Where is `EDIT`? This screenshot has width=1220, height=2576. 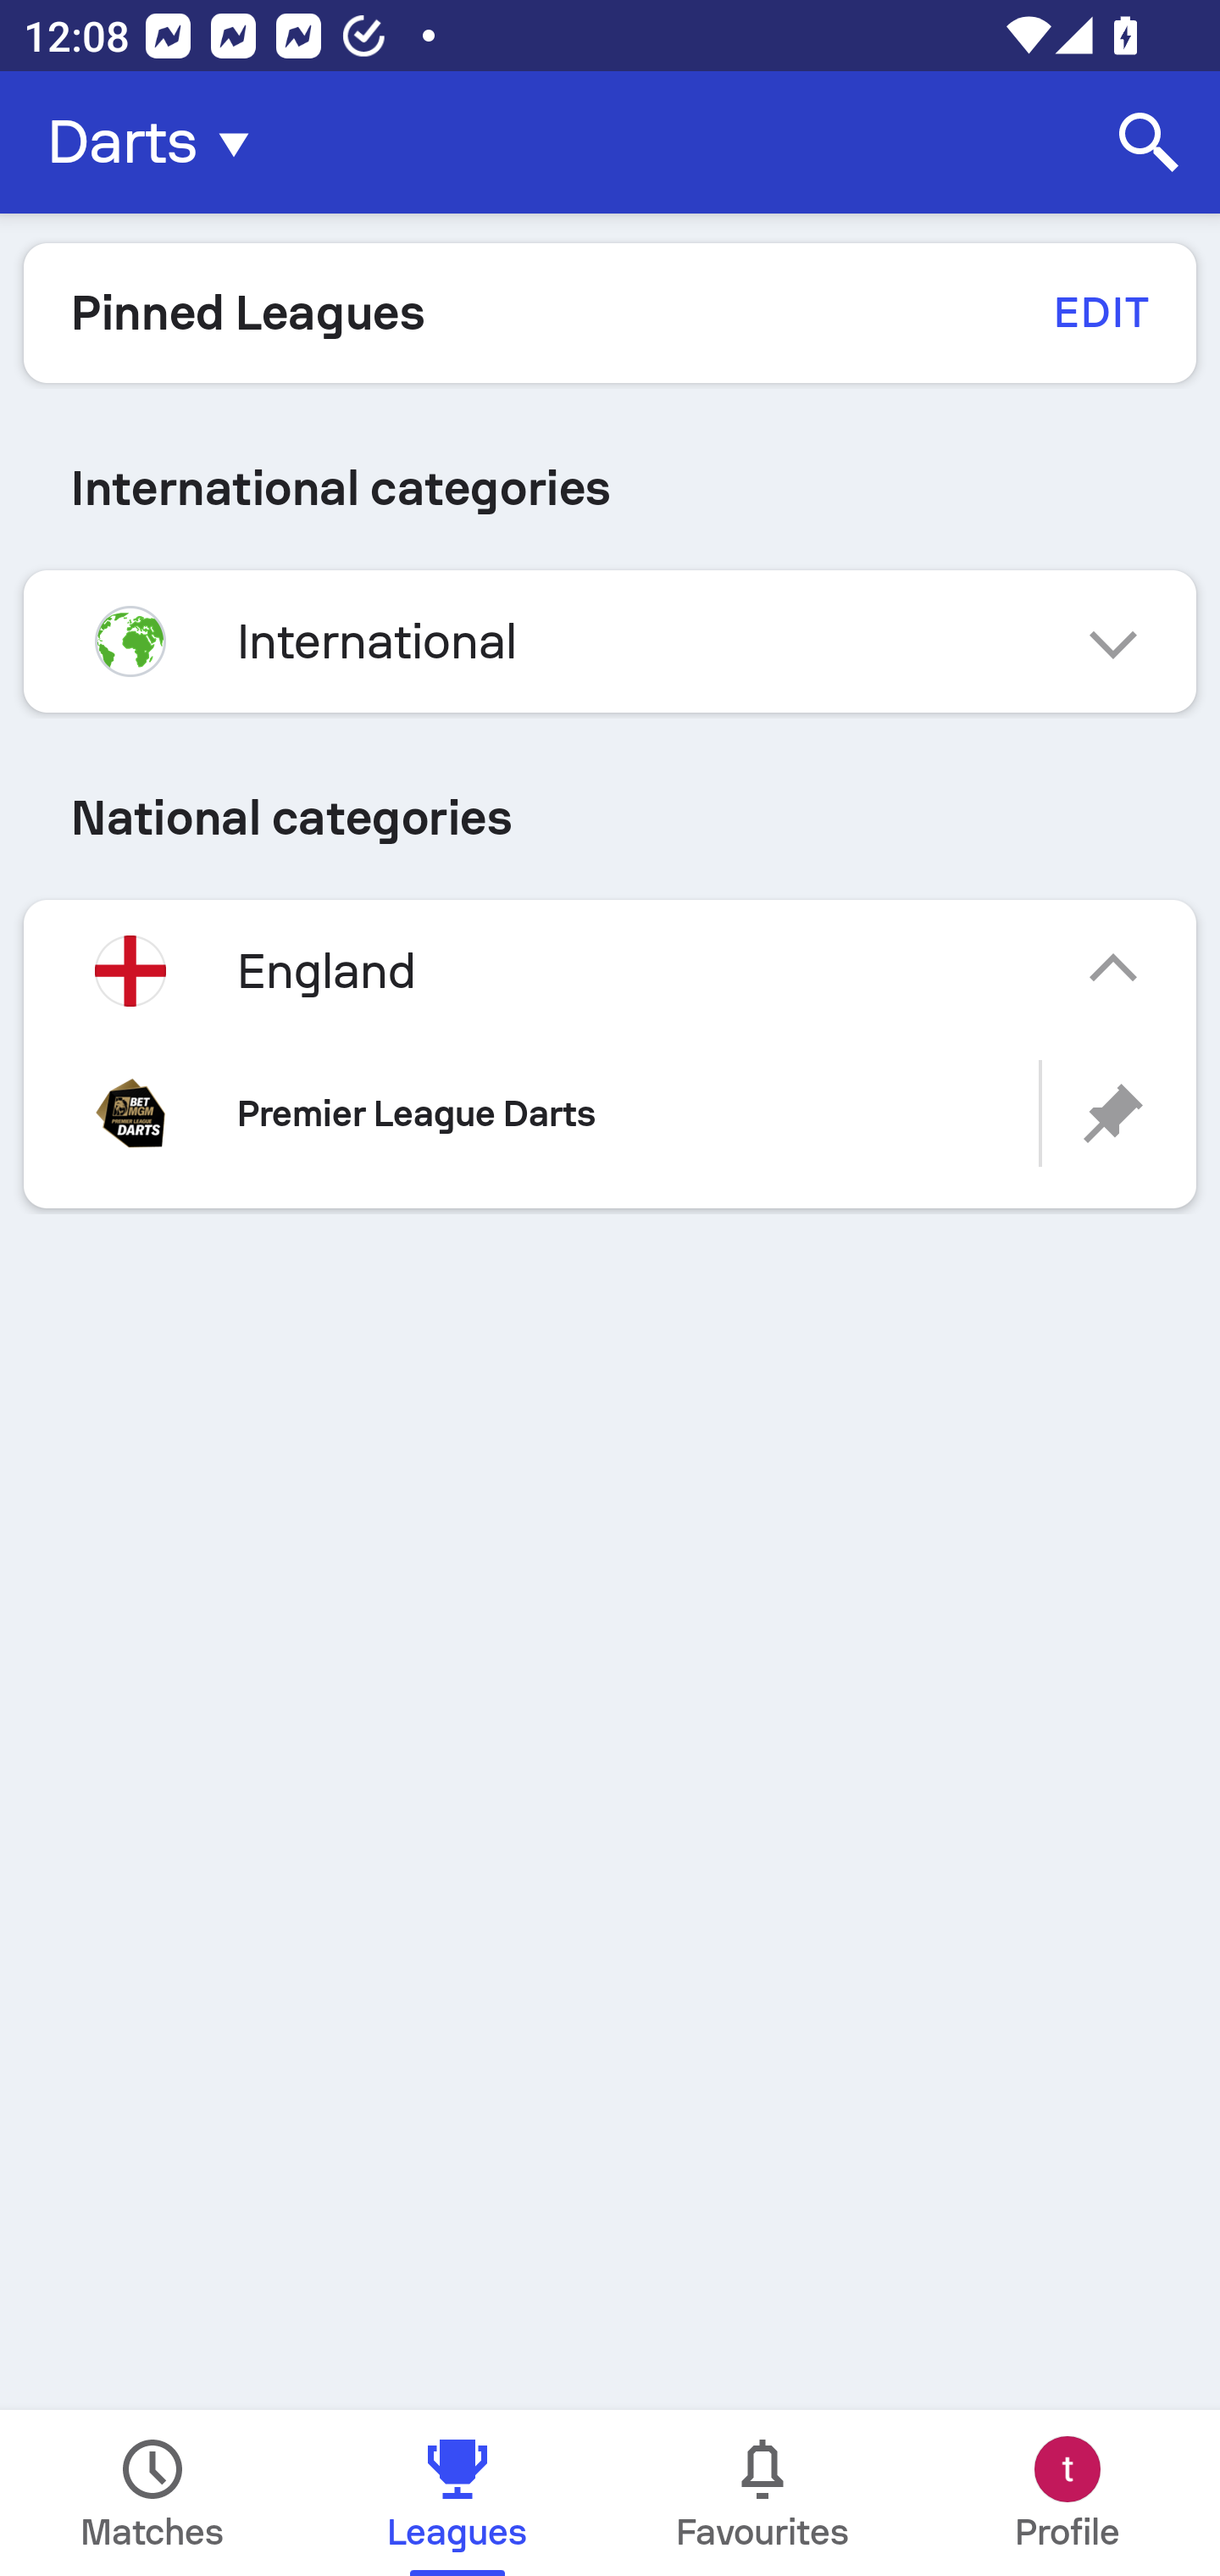 EDIT is located at coordinates (1100, 312).